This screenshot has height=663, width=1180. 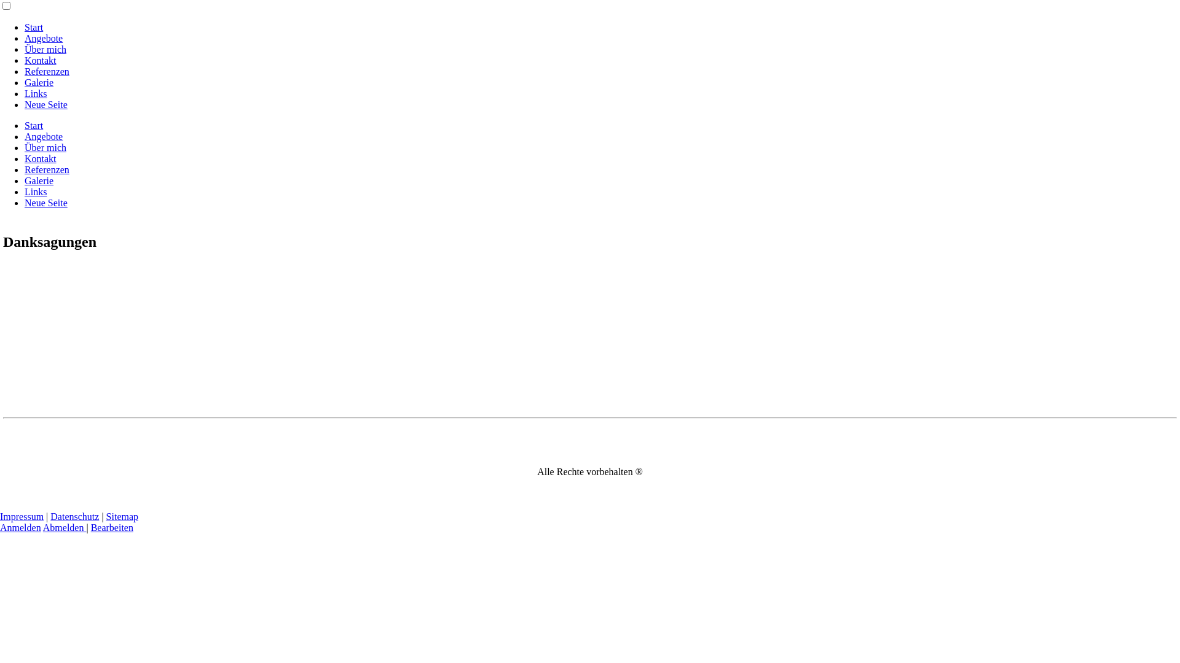 I want to click on Start, so click(x=34, y=125).